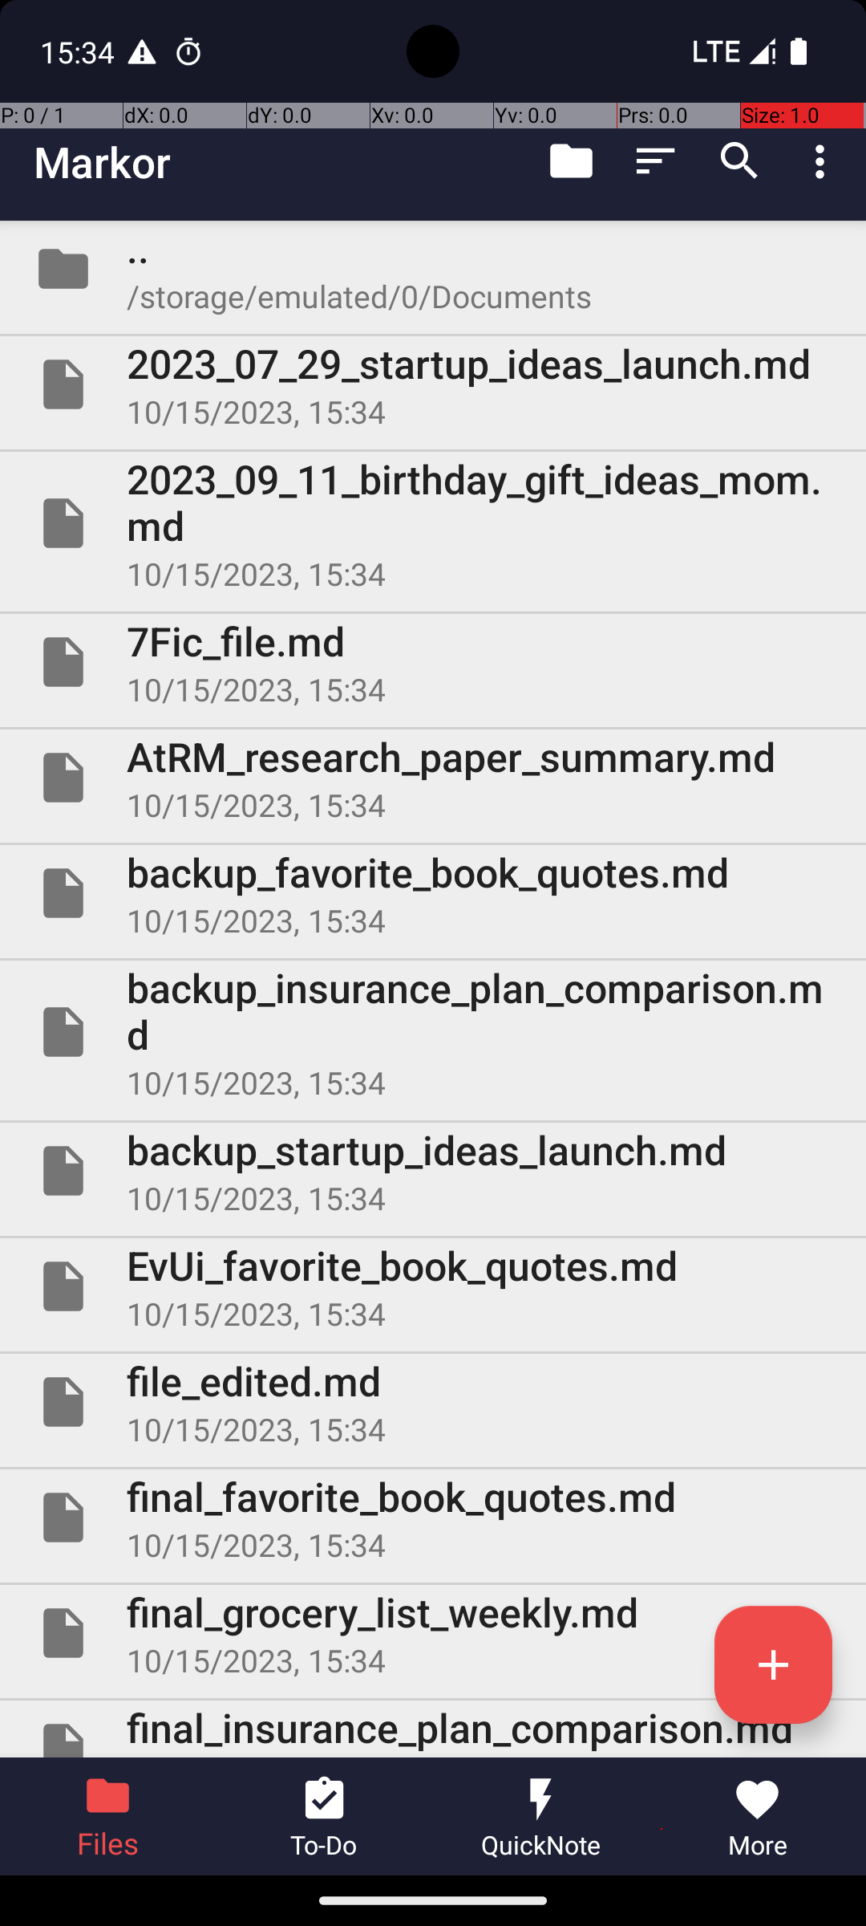 This screenshot has width=866, height=1926. What do you see at coordinates (433, 662) in the screenshot?
I see `File 7Fic_file.md ` at bounding box center [433, 662].